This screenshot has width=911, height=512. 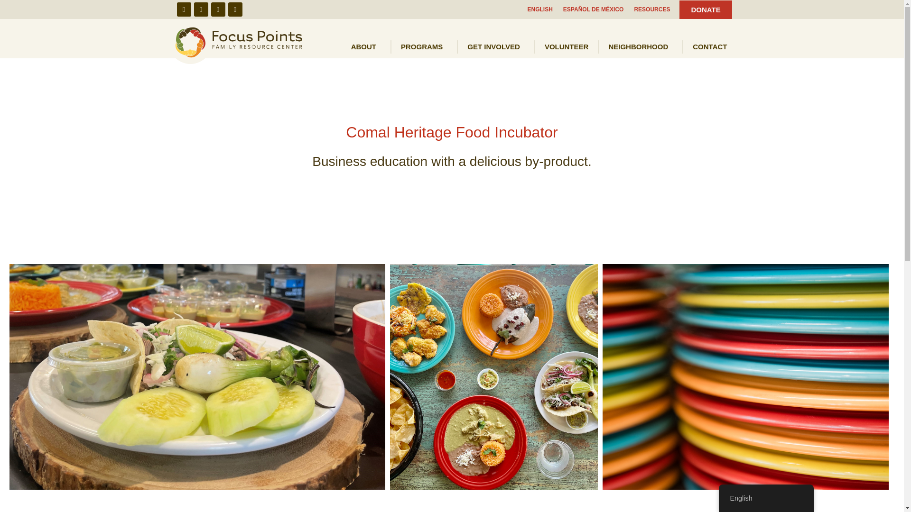 What do you see at coordinates (424, 47) in the screenshot?
I see `PROGRAMS` at bounding box center [424, 47].